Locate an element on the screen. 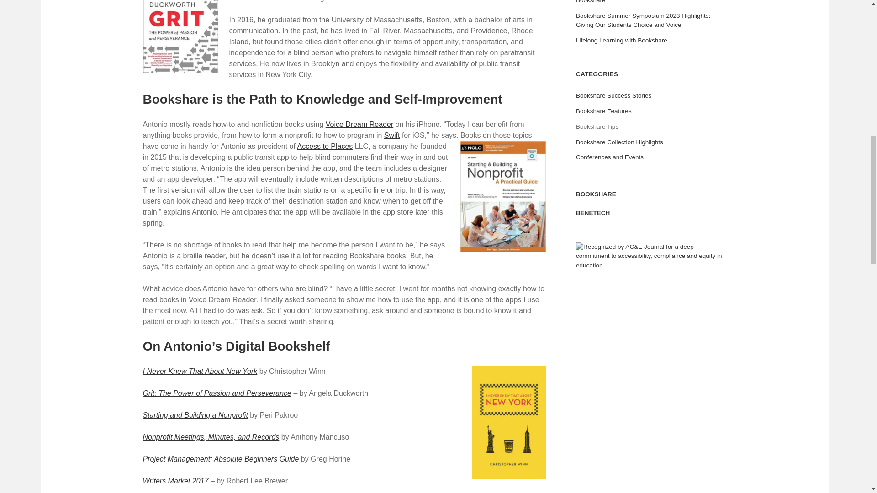 The width and height of the screenshot is (877, 493). Access to Places is located at coordinates (324, 146).